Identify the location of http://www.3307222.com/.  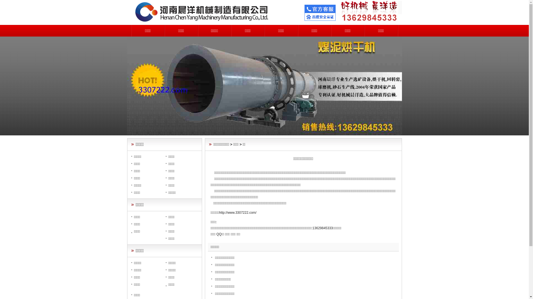
(238, 213).